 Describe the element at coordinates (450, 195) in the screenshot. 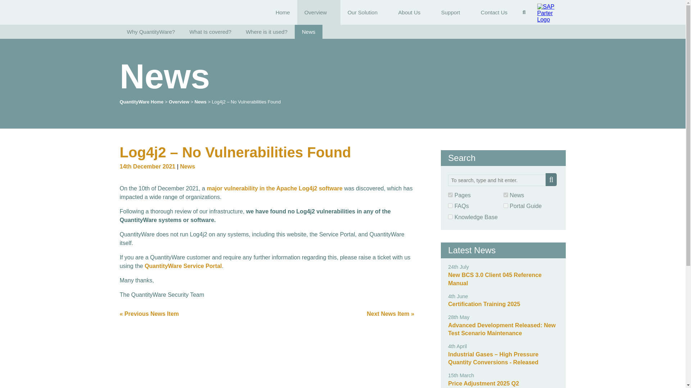

I see `yes` at that location.